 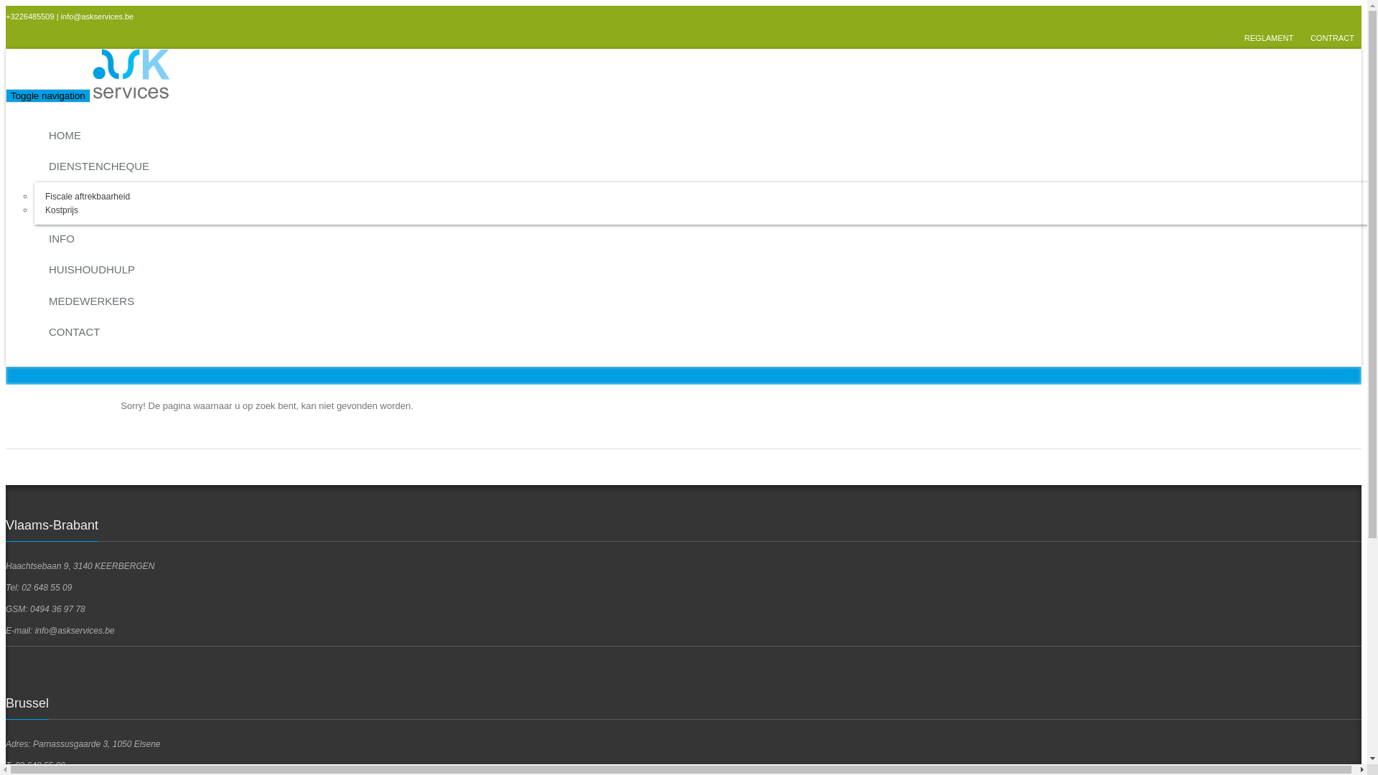 I want to click on Toggle navigation, so click(x=48, y=96).